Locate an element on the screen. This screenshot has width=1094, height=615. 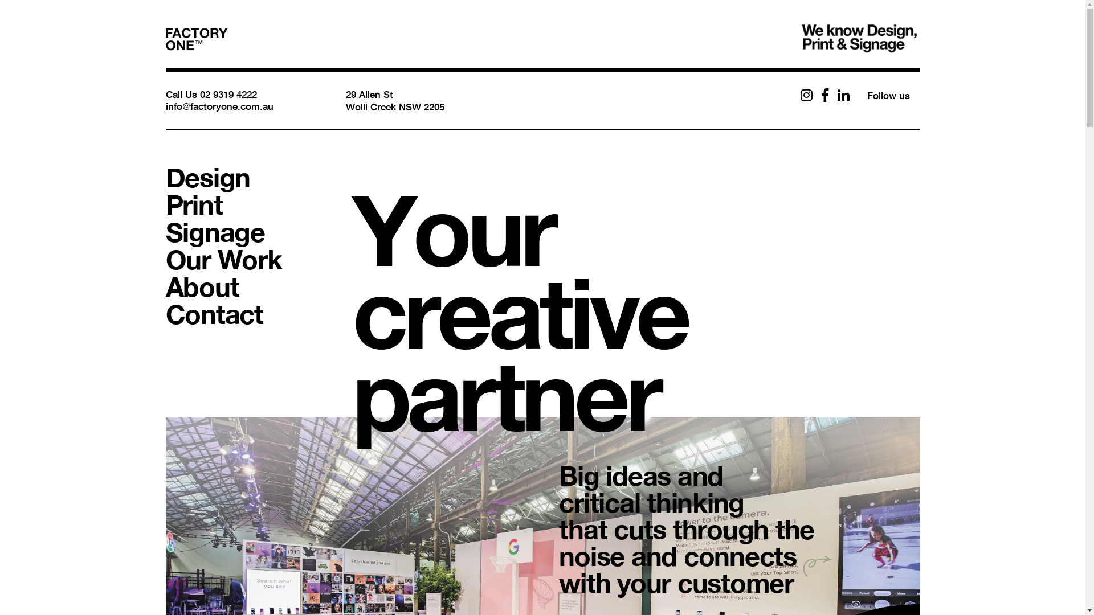
Books & Magazines is located at coordinates (609, 405).